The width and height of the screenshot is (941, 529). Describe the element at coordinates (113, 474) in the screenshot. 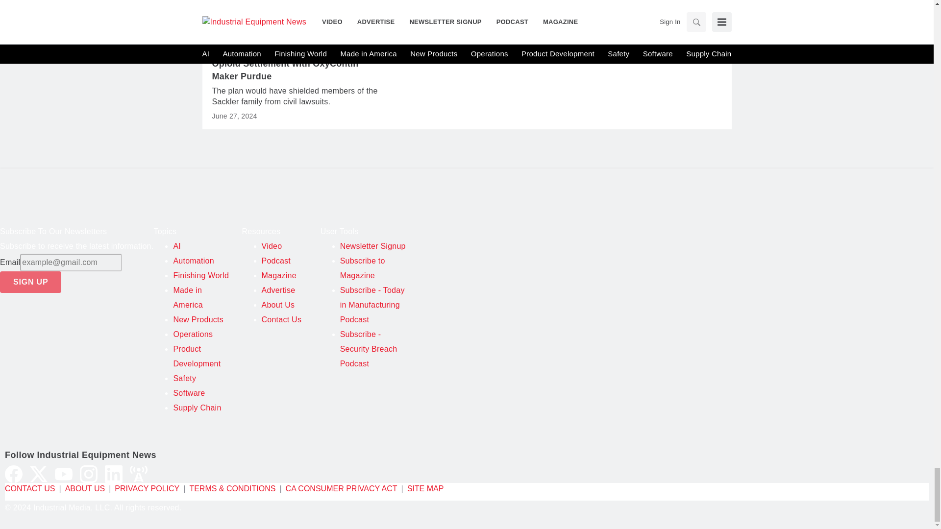

I see `LinkedIn icon` at that location.